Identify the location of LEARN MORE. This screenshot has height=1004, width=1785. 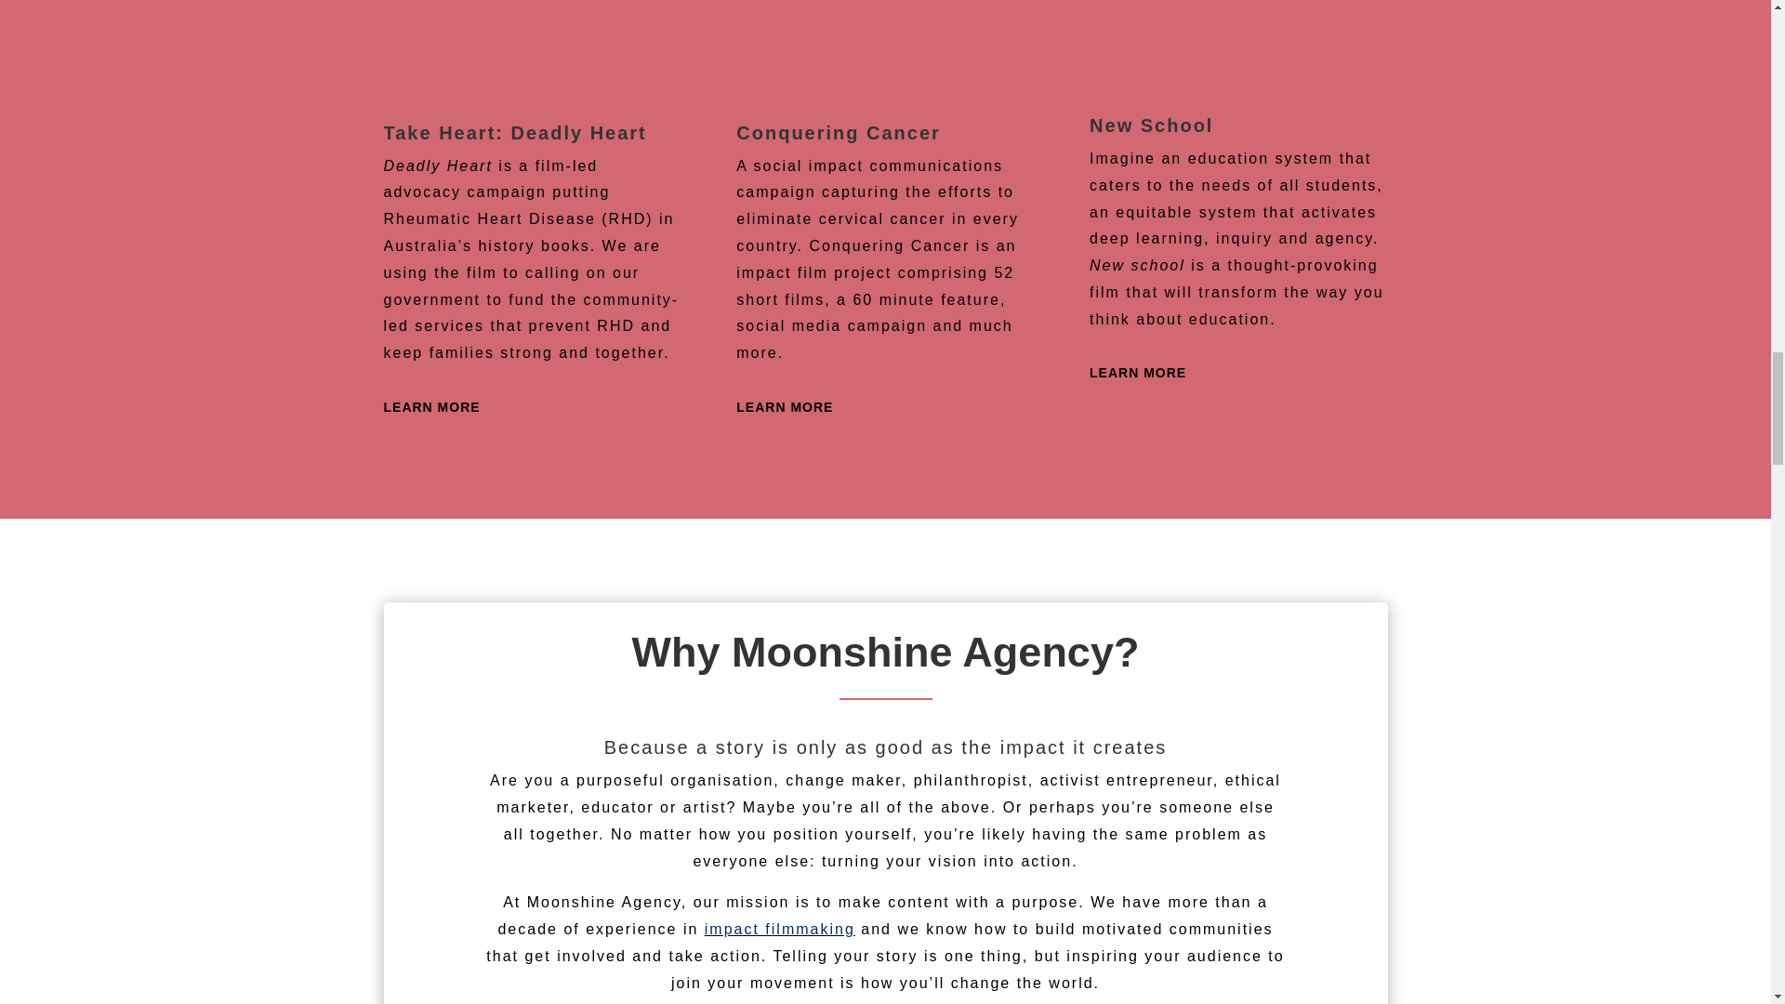
(1138, 373).